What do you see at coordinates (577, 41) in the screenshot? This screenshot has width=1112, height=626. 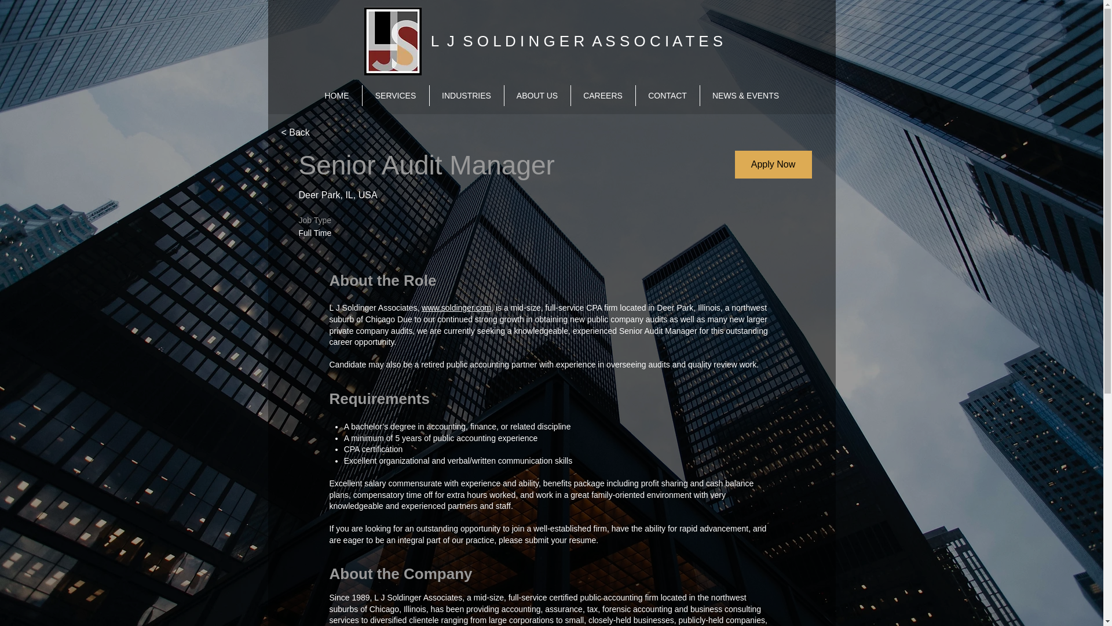 I see `L  J  S O L D I N G E R  A S S O C I A T E S` at bounding box center [577, 41].